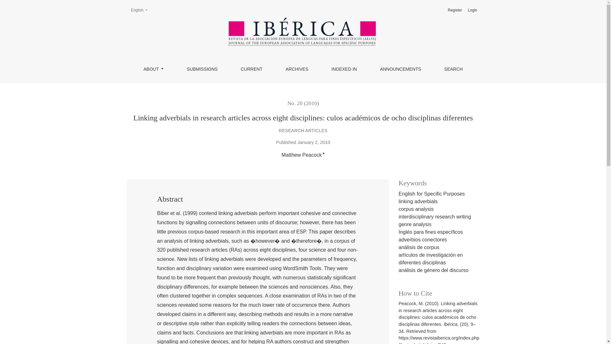 Image resolution: width=611 pixels, height=344 pixels. What do you see at coordinates (251, 69) in the screenshot?
I see `CURRENT` at bounding box center [251, 69].